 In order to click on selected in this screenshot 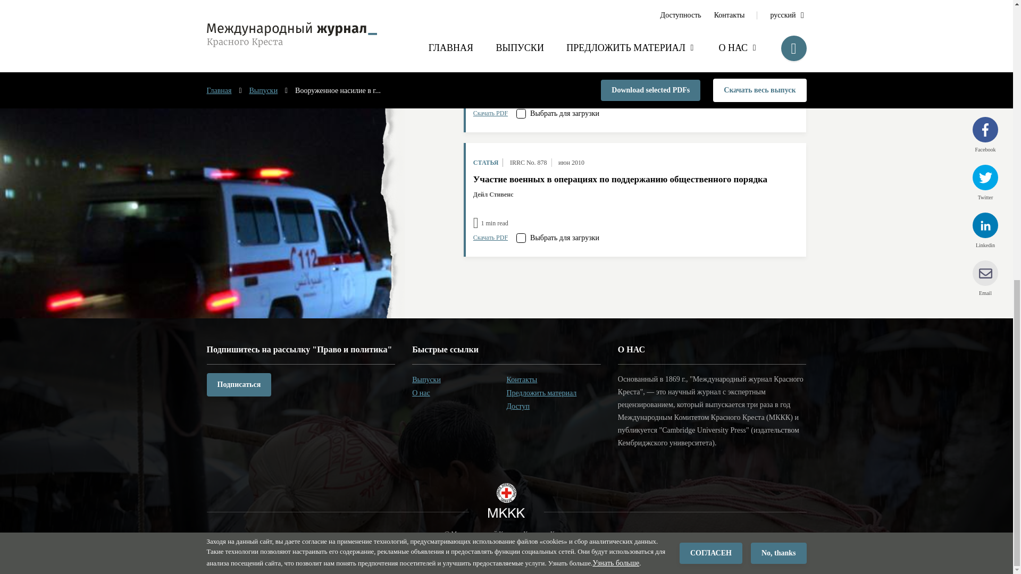, I will do `click(521, 114)`.